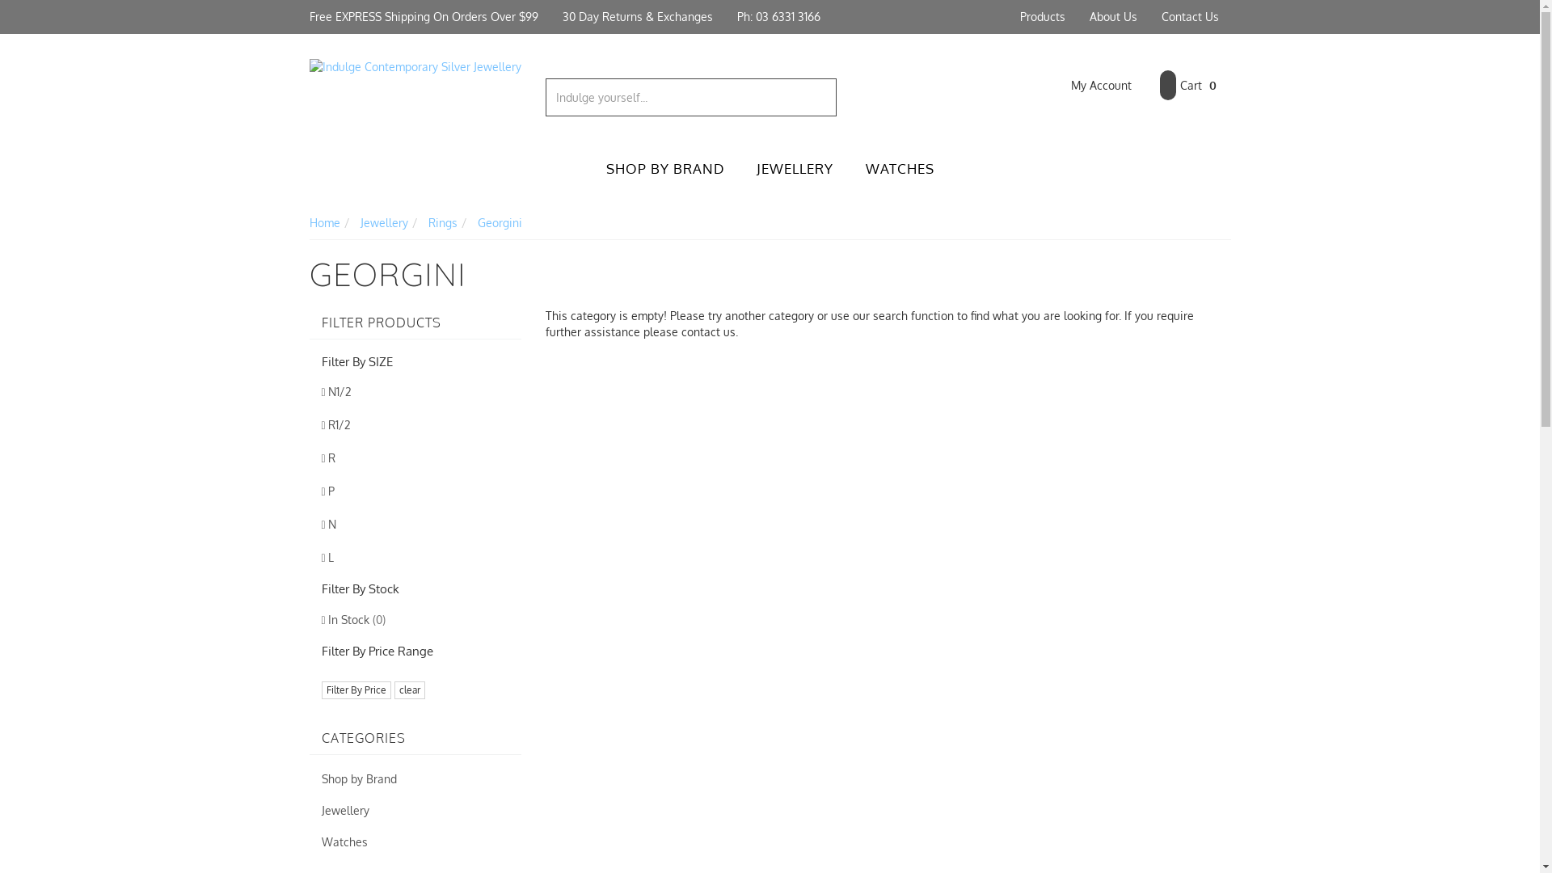 This screenshot has height=873, width=1552. Describe the element at coordinates (443, 223) in the screenshot. I see `Rings` at that location.